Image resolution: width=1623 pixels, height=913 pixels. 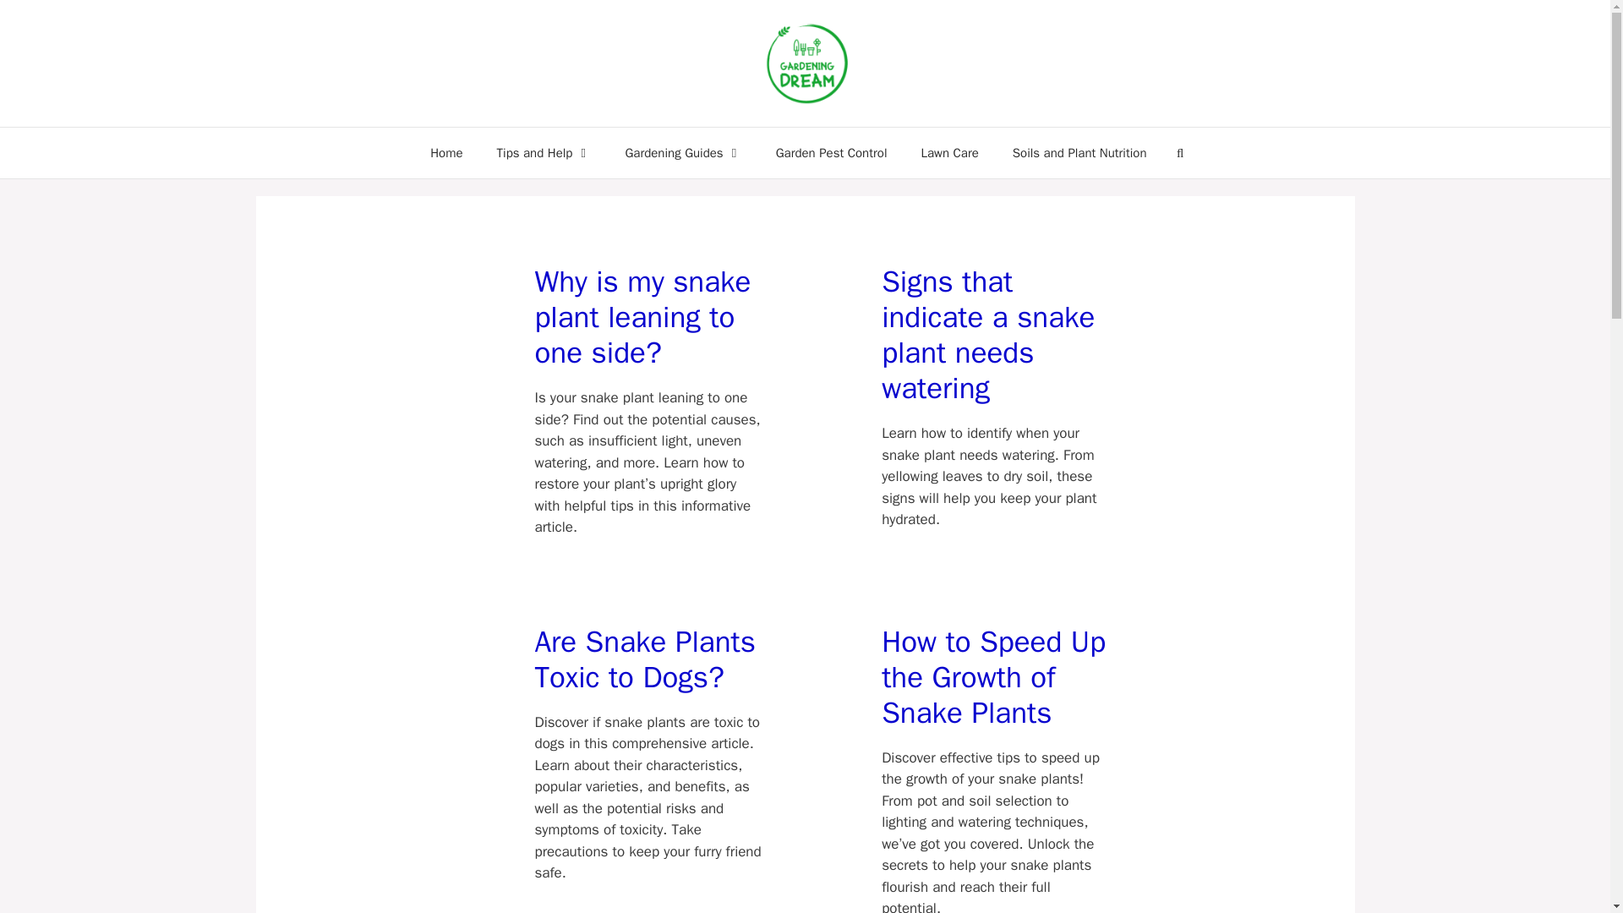 What do you see at coordinates (682, 152) in the screenshot?
I see `Gardening Guides` at bounding box center [682, 152].